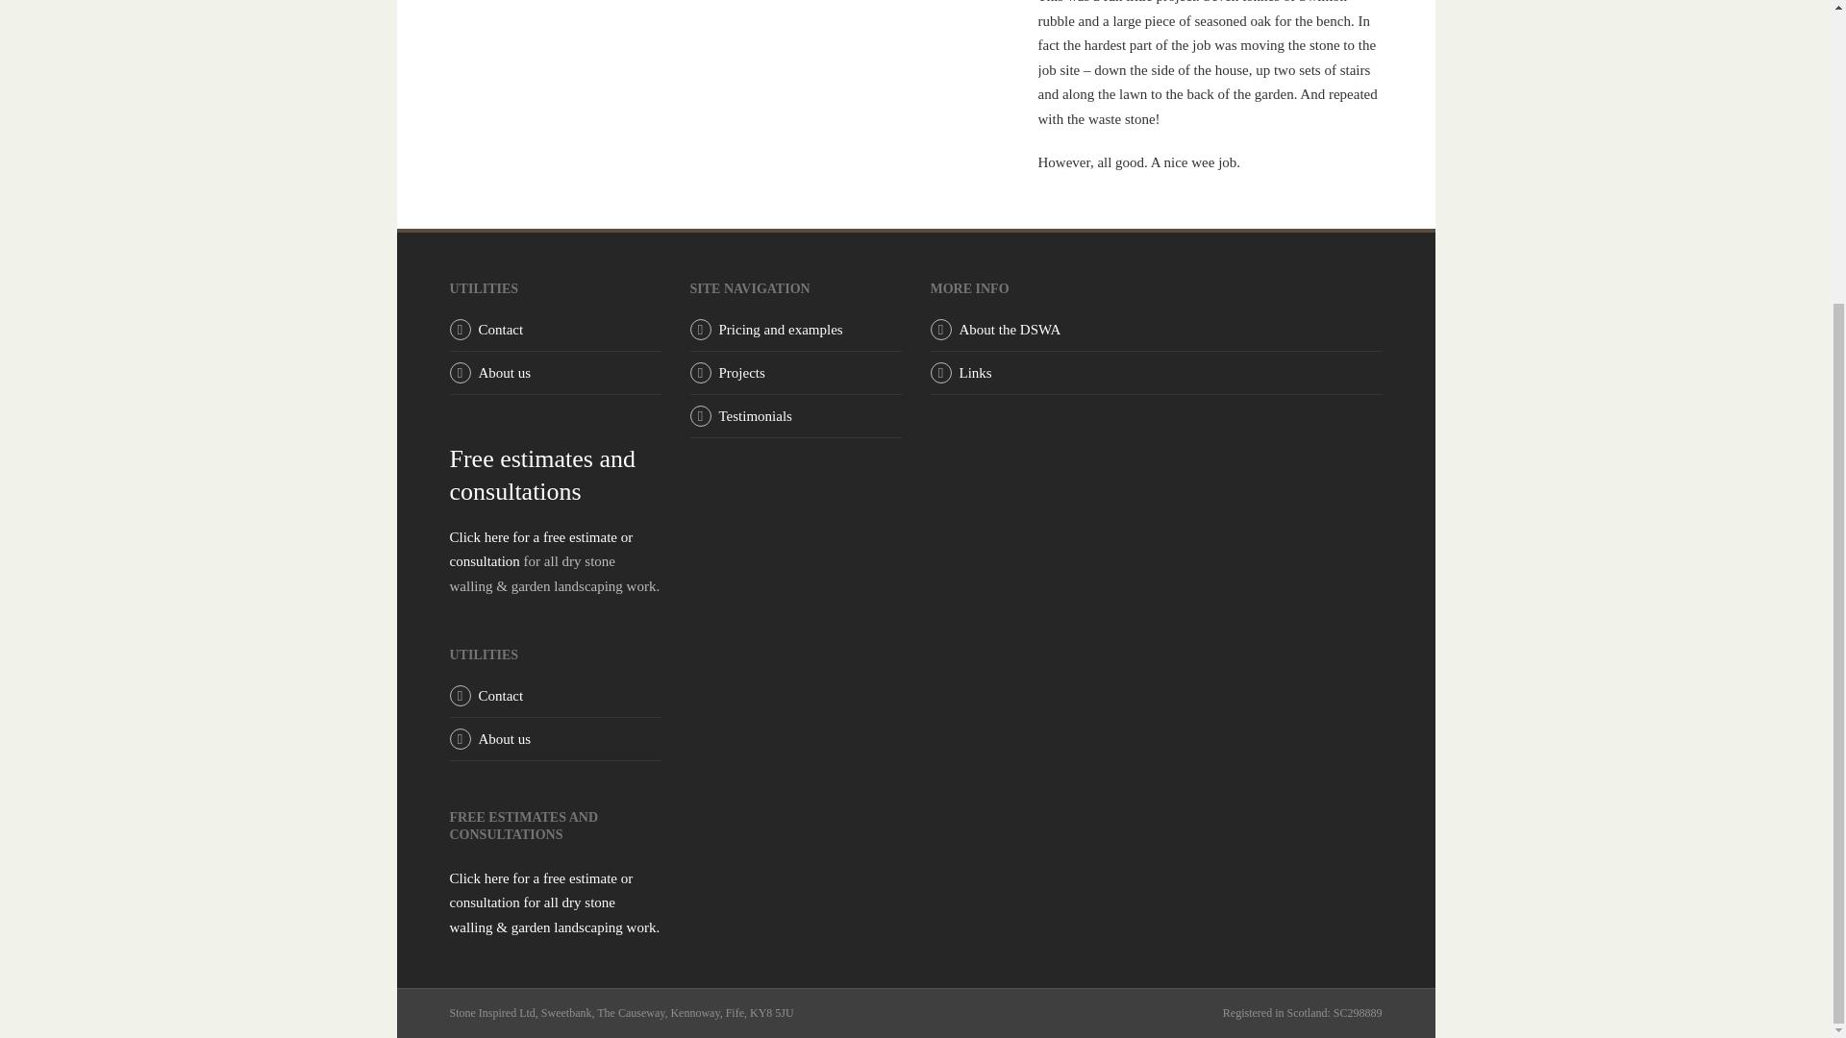 This screenshot has height=1038, width=1846. I want to click on Projects, so click(742, 373).